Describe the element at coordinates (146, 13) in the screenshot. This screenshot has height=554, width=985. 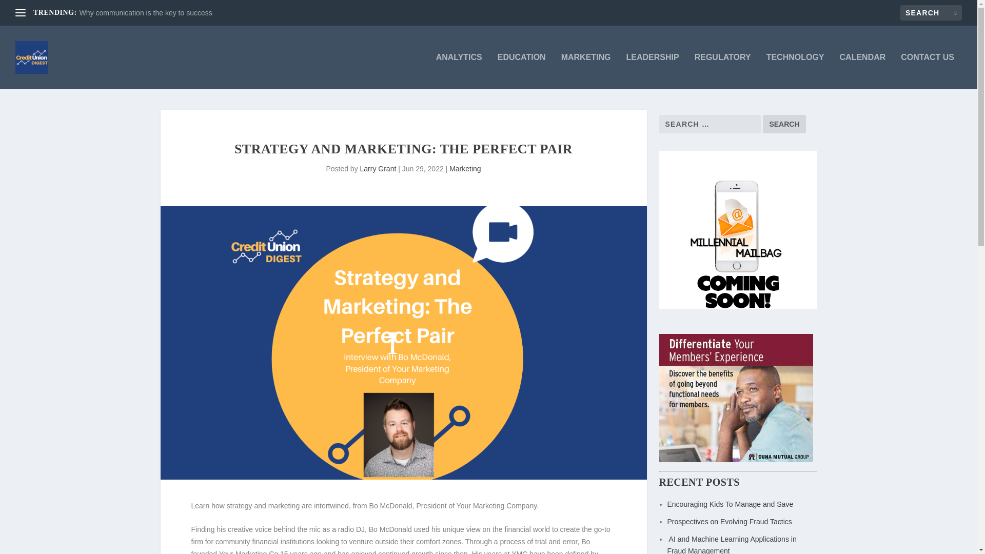
I see `Why communication is the key to success` at that location.